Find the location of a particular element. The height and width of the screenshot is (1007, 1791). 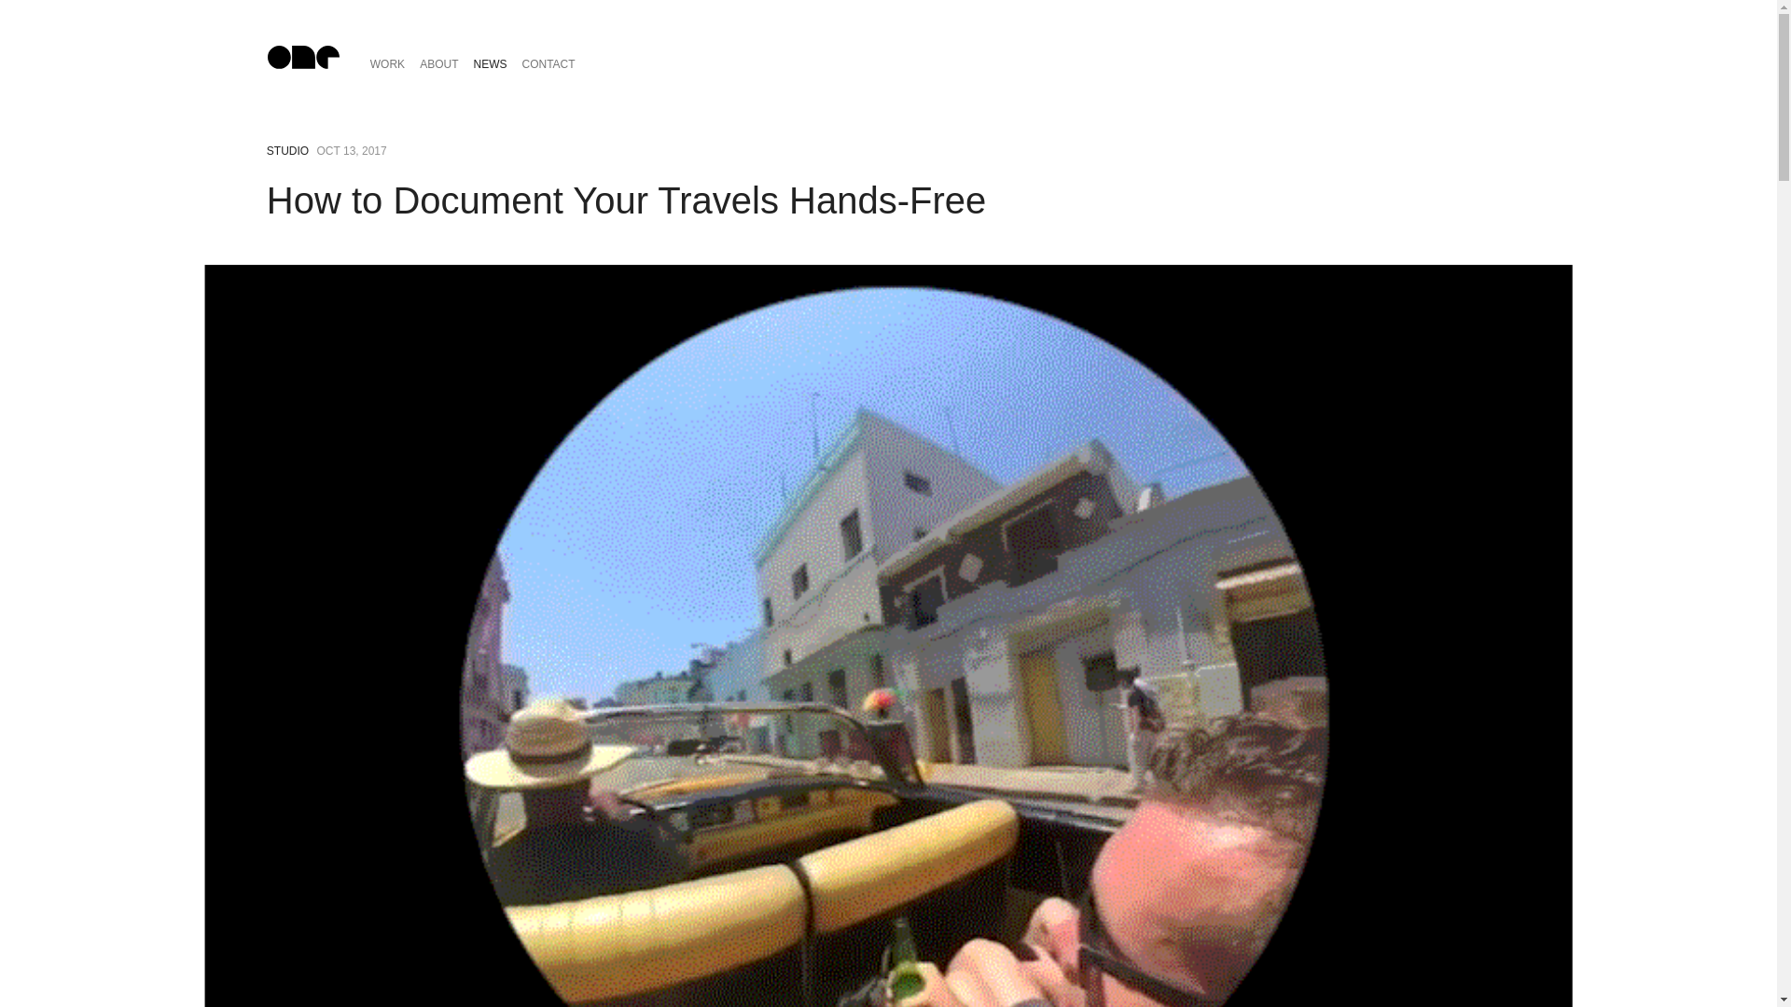

ABOUT is located at coordinates (438, 65).